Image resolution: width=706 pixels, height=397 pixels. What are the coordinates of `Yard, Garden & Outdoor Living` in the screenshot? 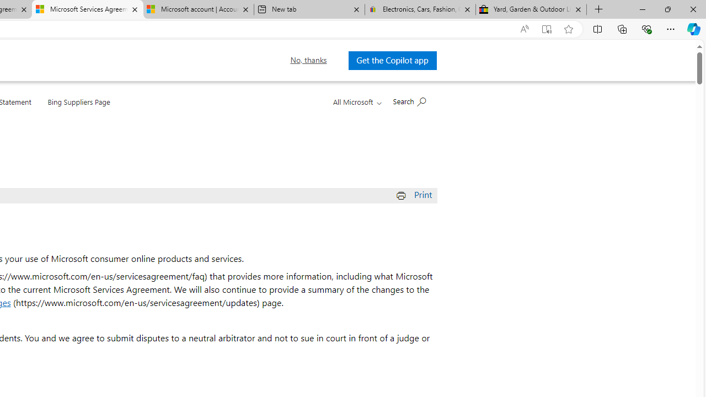 It's located at (531, 10).